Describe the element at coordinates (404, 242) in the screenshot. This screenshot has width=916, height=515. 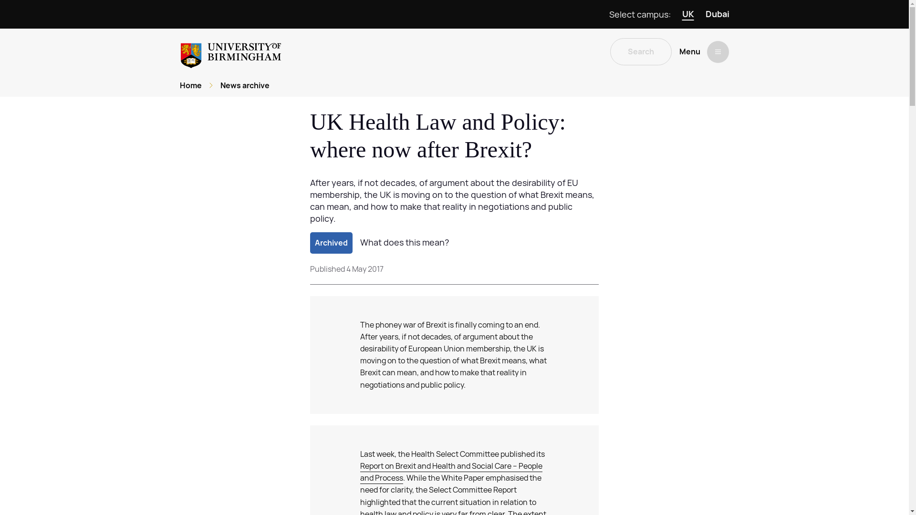
I see `What does this mean?` at that location.